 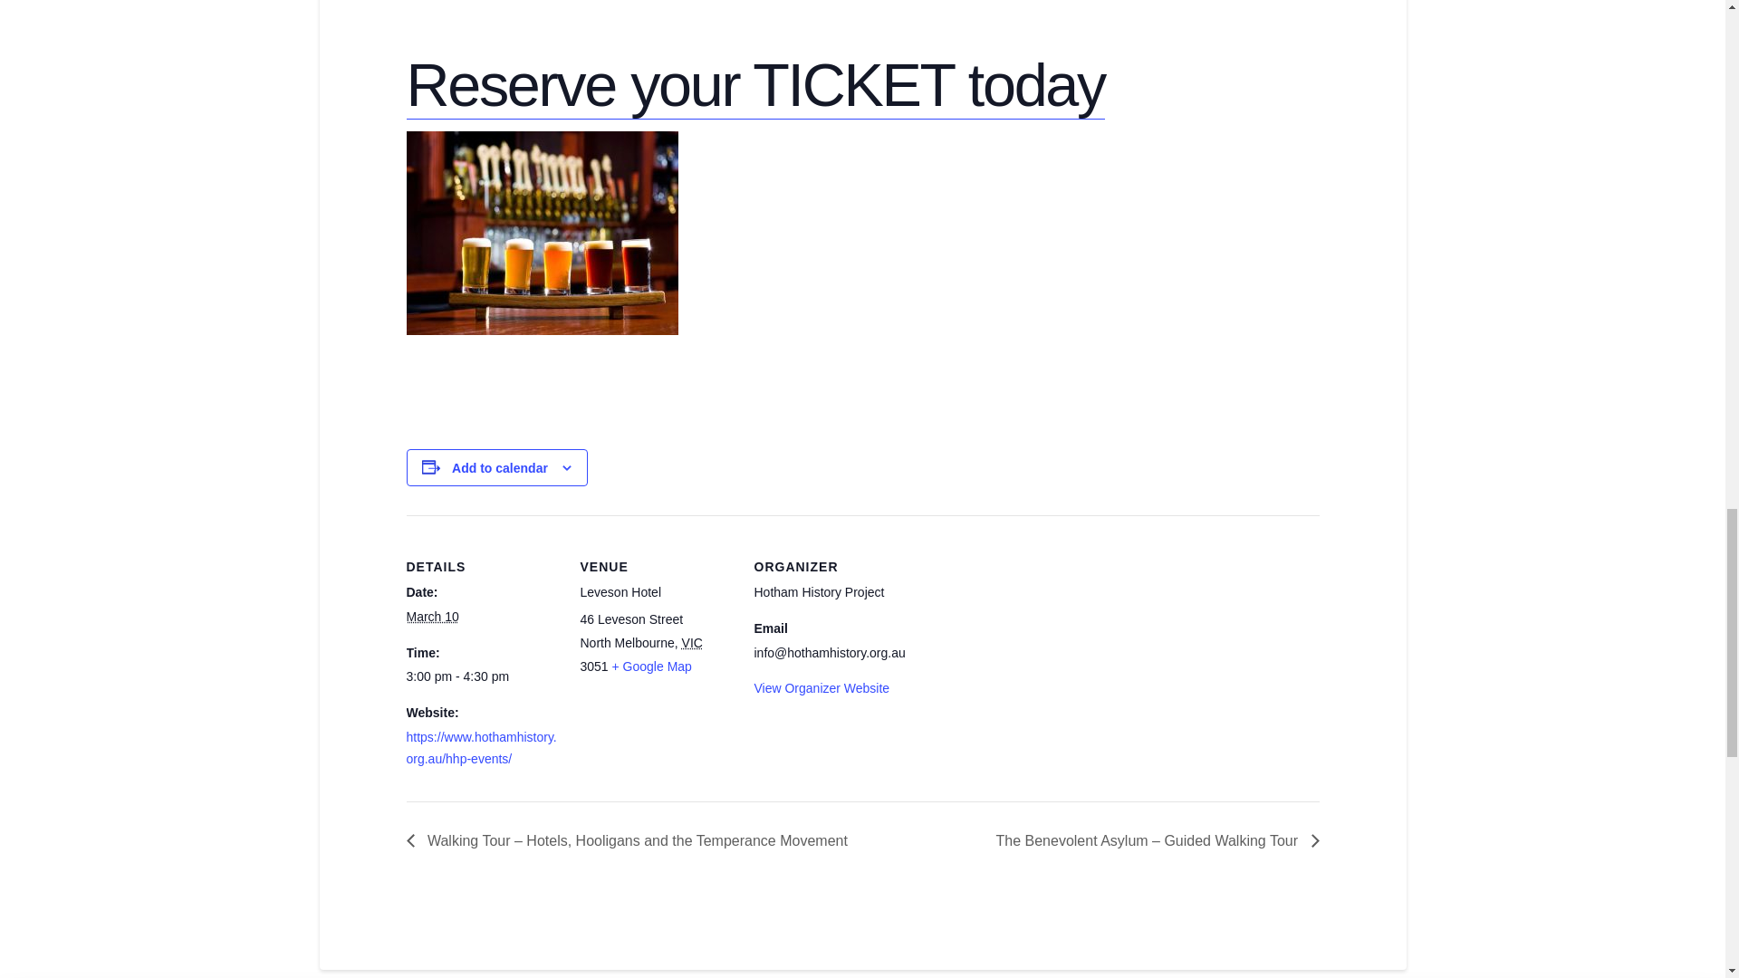 What do you see at coordinates (692, 643) in the screenshot?
I see `VIC` at bounding box center [692, 643].